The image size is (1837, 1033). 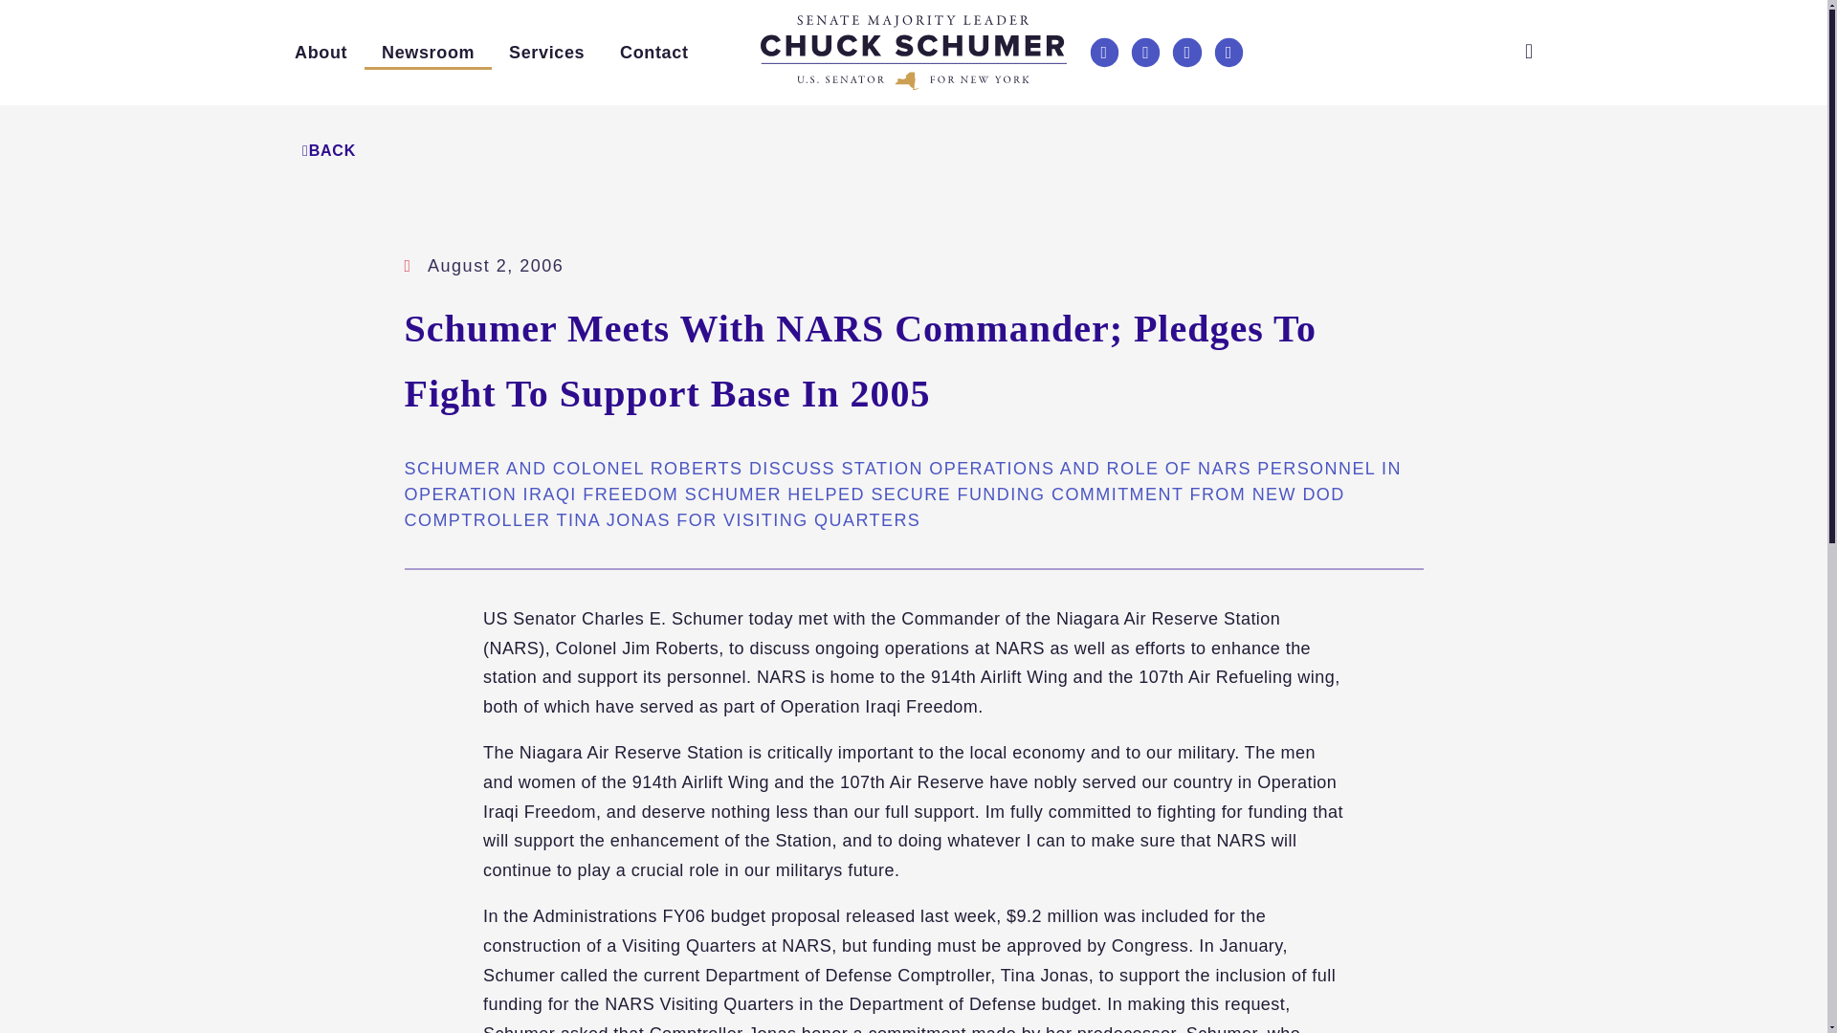 I want to click on BACK, so click(x=329, y=150).